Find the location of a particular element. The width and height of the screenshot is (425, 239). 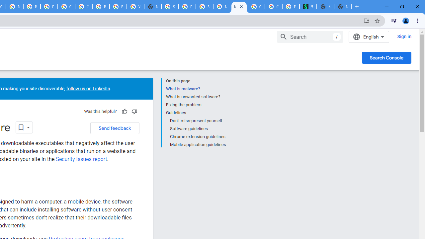

Sign in - Google Accounts is located at coordinates (170, 7).